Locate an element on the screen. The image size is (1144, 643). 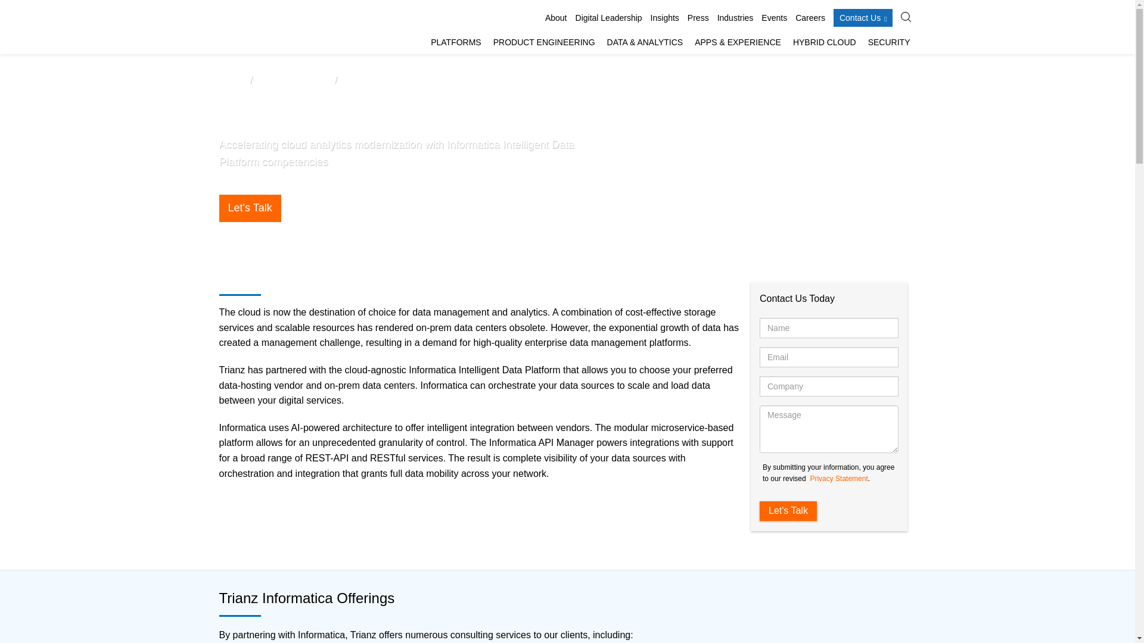
Digital Leadership is located at coordinates (608, 18).